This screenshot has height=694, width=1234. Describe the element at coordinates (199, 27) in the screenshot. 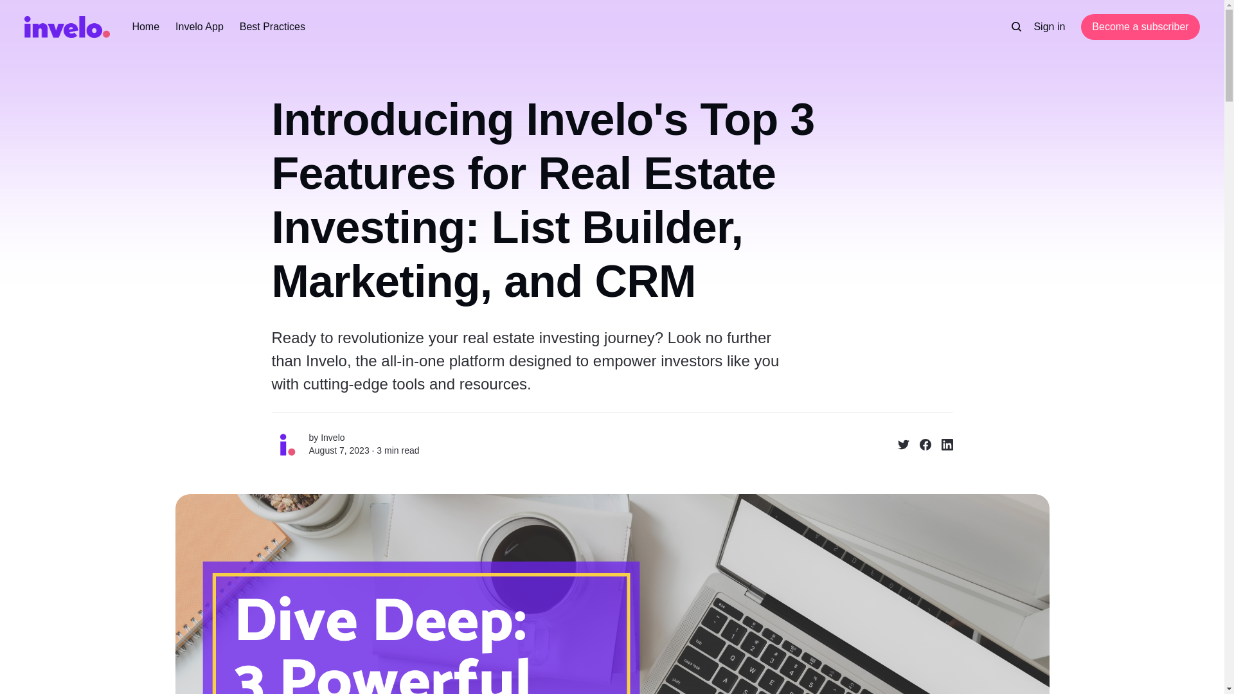

I see `Invelo App` at that location.